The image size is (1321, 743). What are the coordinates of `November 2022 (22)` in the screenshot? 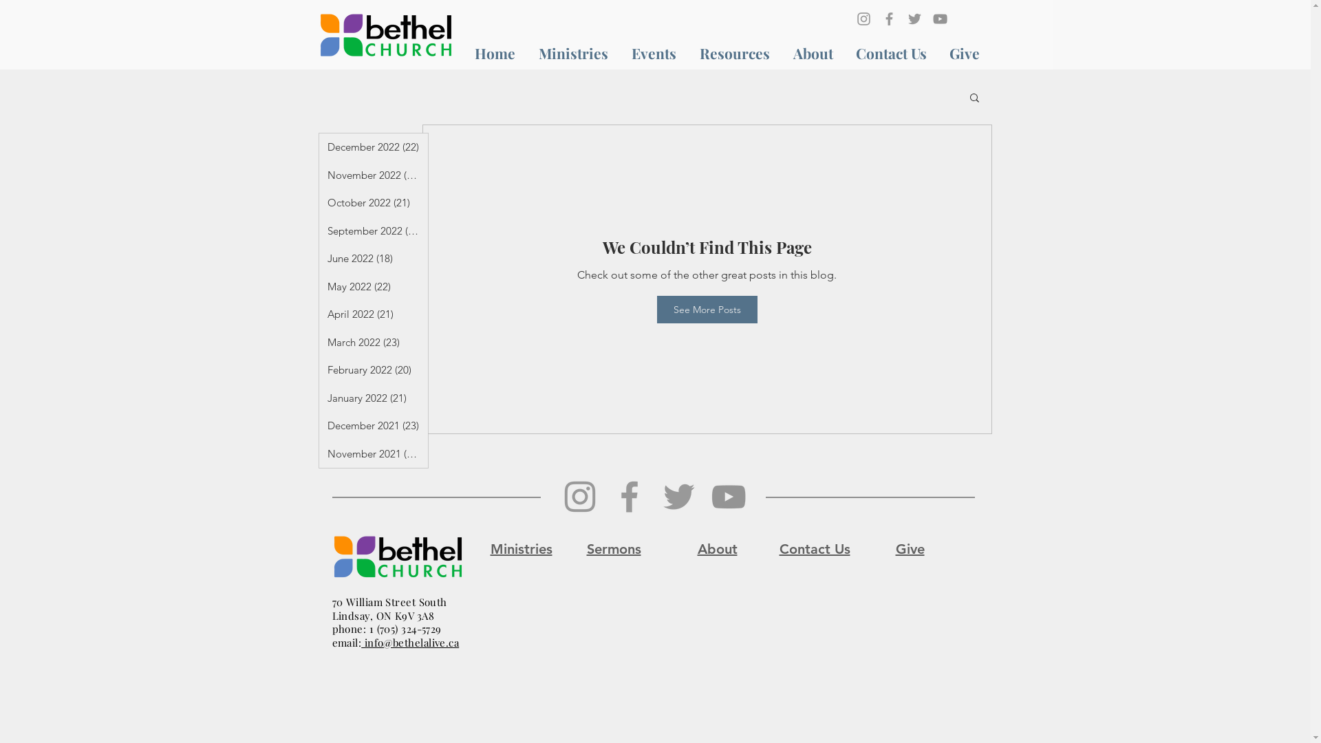 It's located at (374, 175).